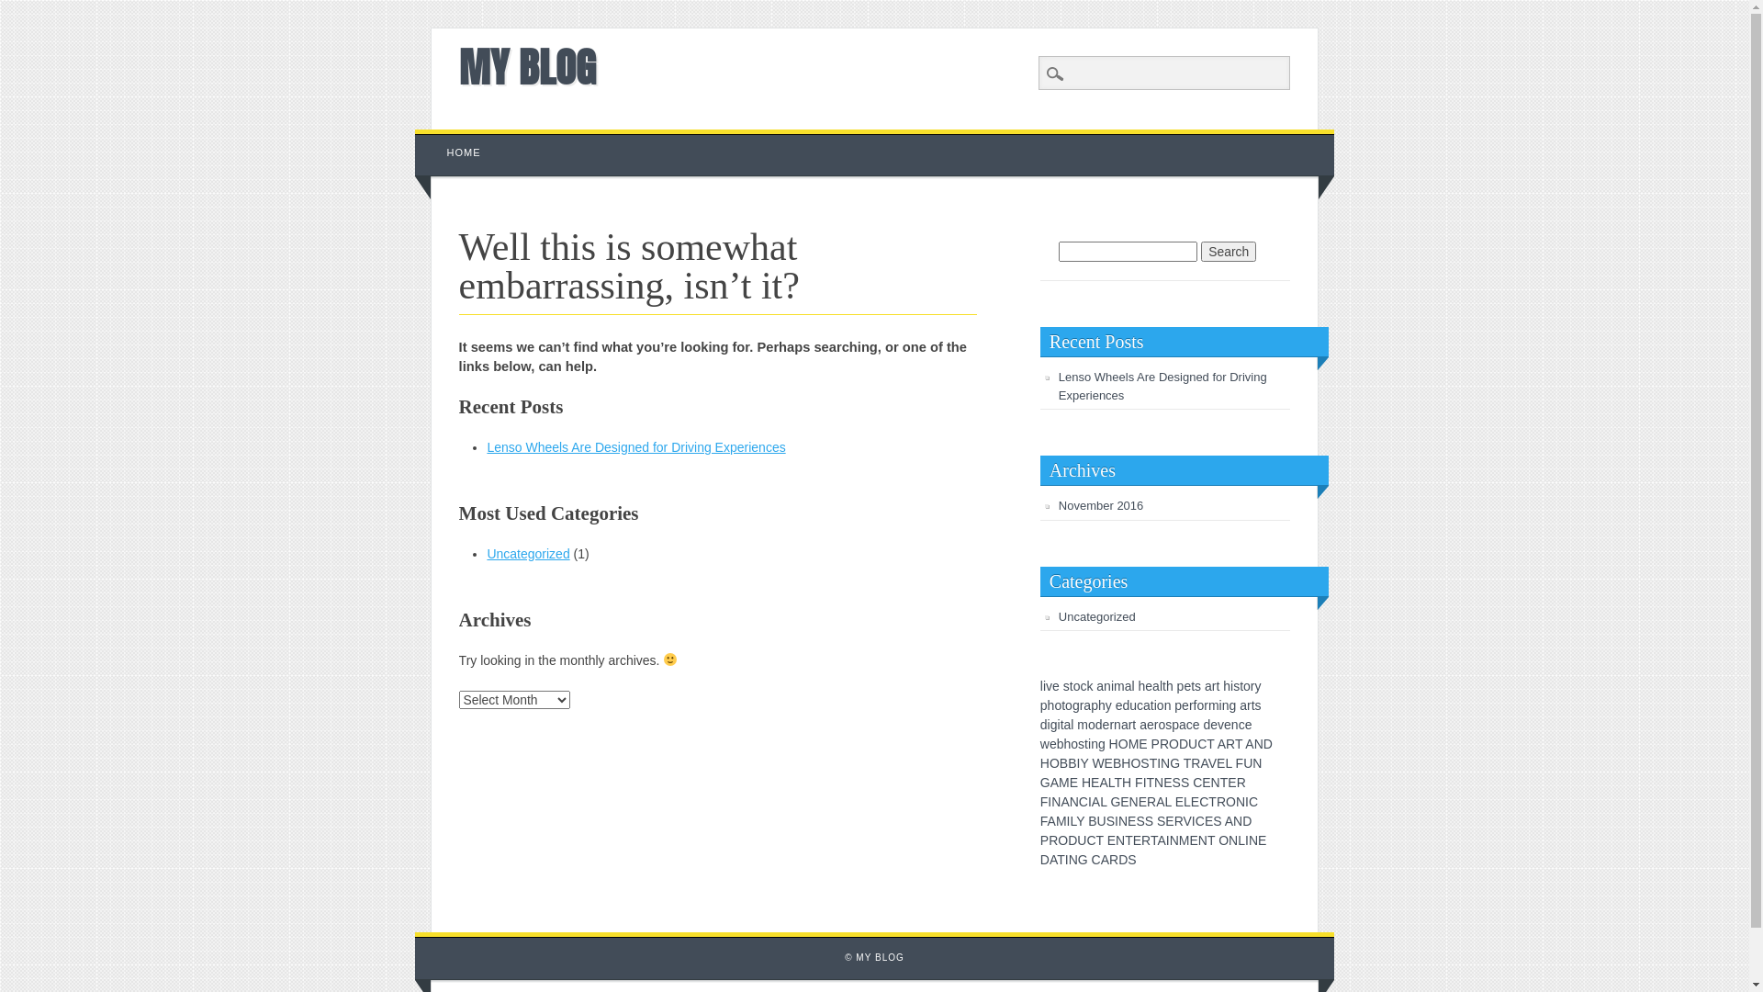  I want to click on B, so click(1093, 821).